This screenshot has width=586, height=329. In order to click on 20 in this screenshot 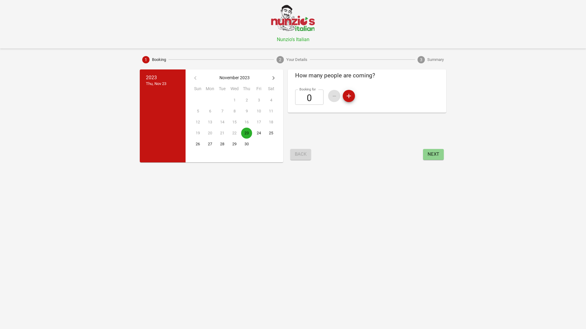, I will do `click(210, 133)`.